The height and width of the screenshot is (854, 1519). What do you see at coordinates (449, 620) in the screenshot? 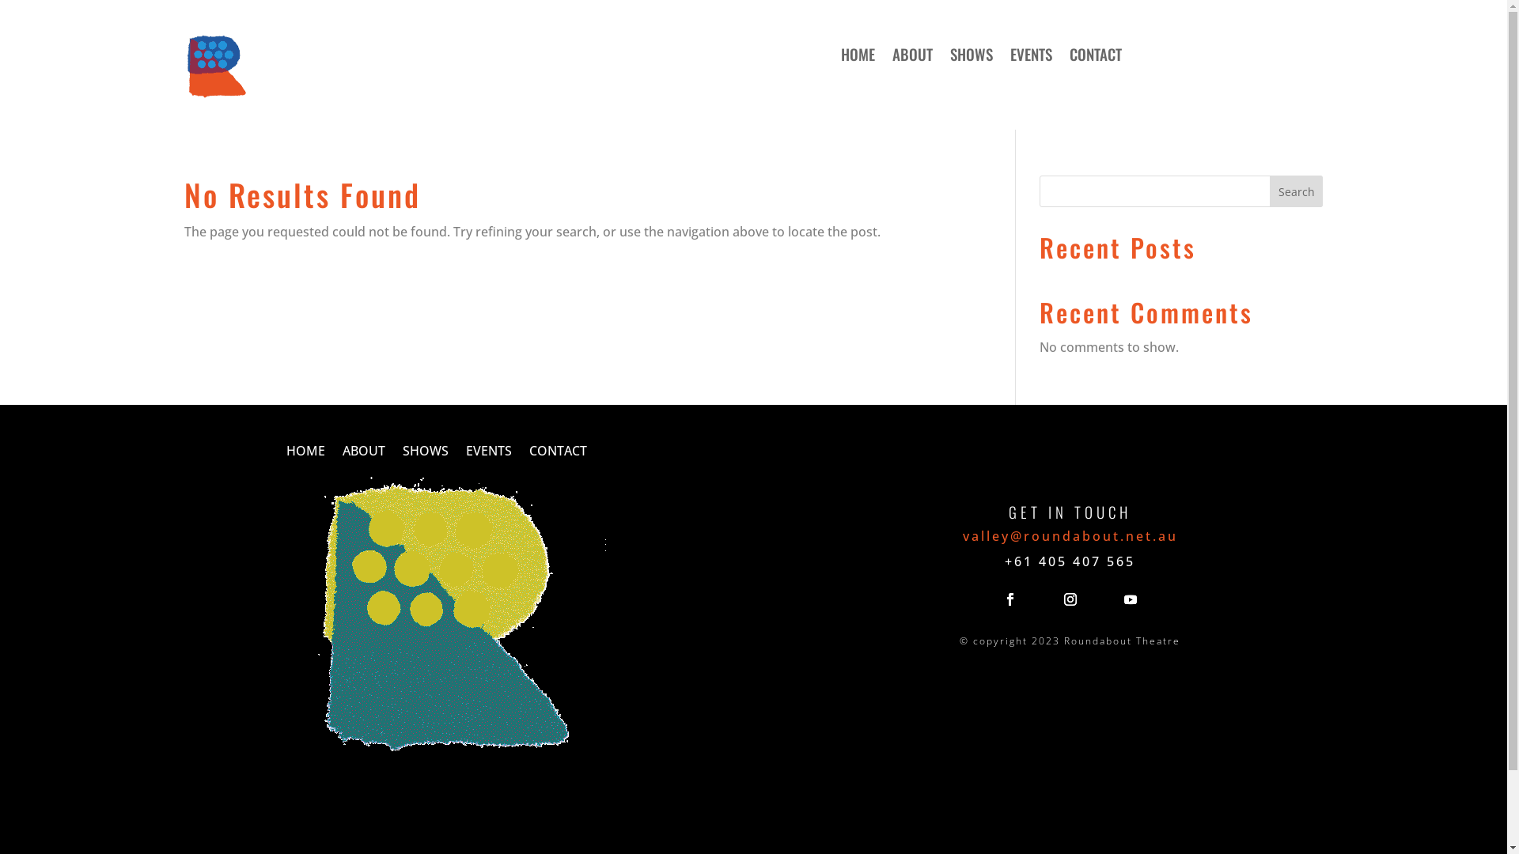
I see `logo-animation-clear` at bounding box center [449, 620].